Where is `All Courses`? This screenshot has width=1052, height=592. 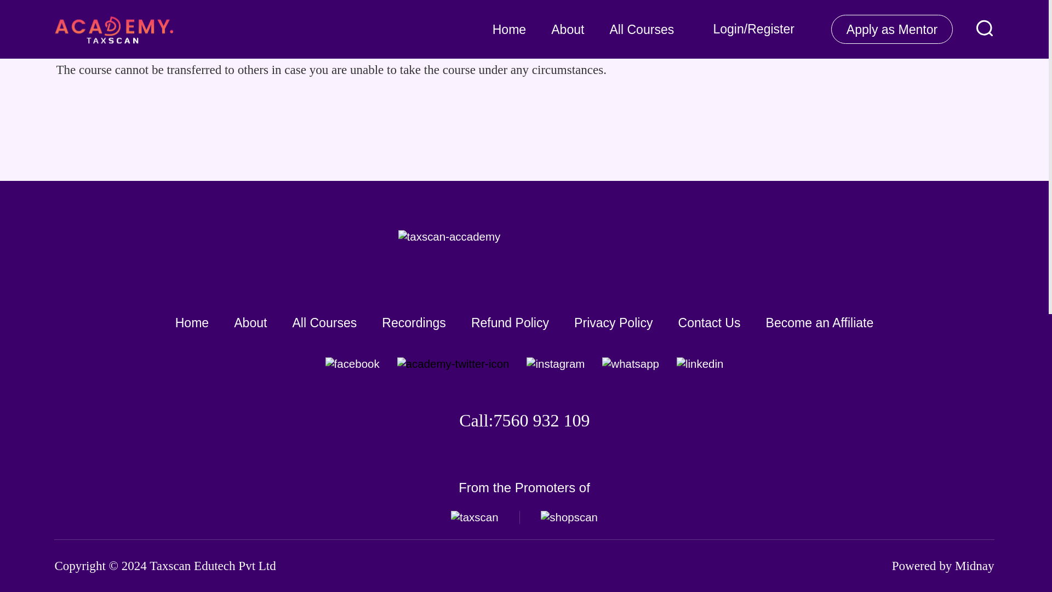 All Courses is located at coordinates (324, 322).